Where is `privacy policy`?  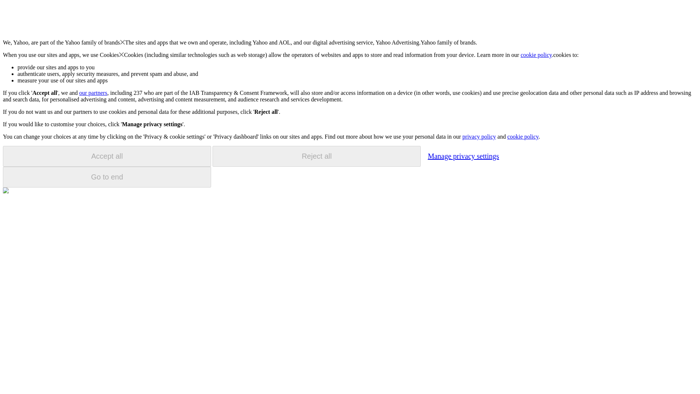
privacy policy is located at coordinates (479, 136).